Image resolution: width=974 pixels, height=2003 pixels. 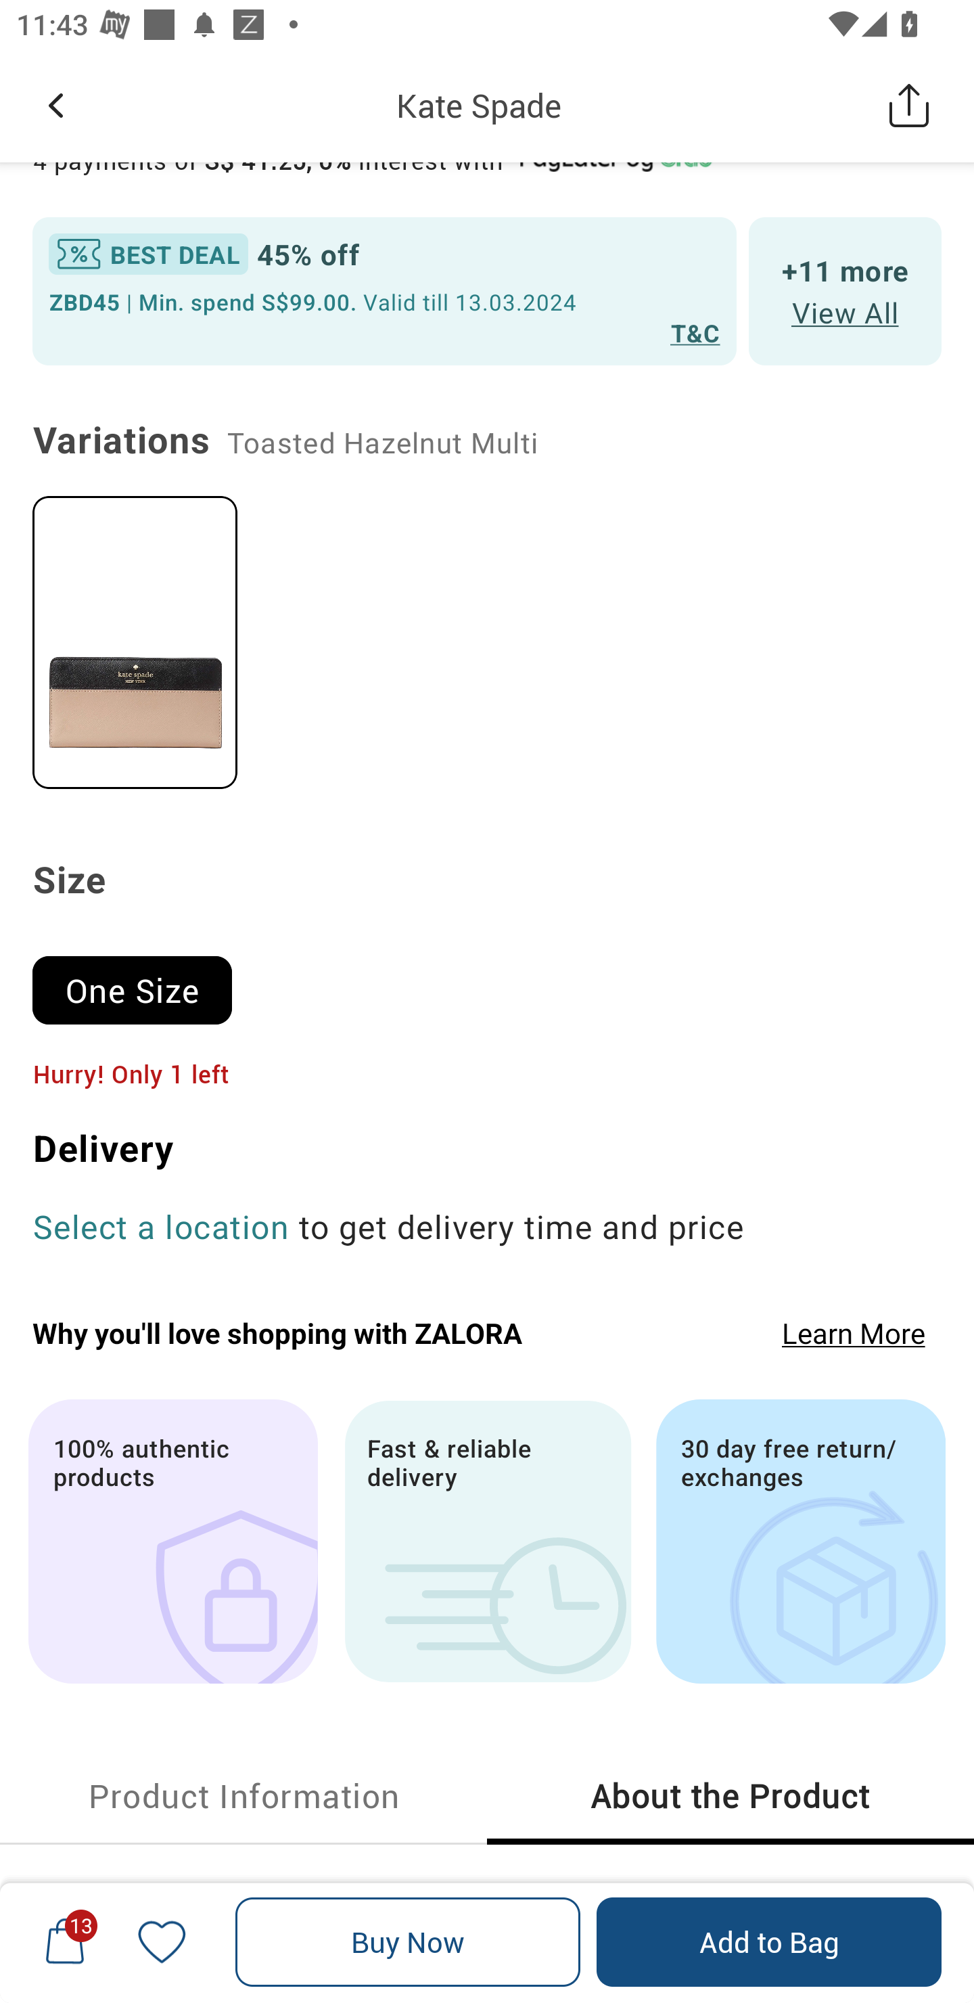 I want to click on Share this Product, so click(x=909, y=105).